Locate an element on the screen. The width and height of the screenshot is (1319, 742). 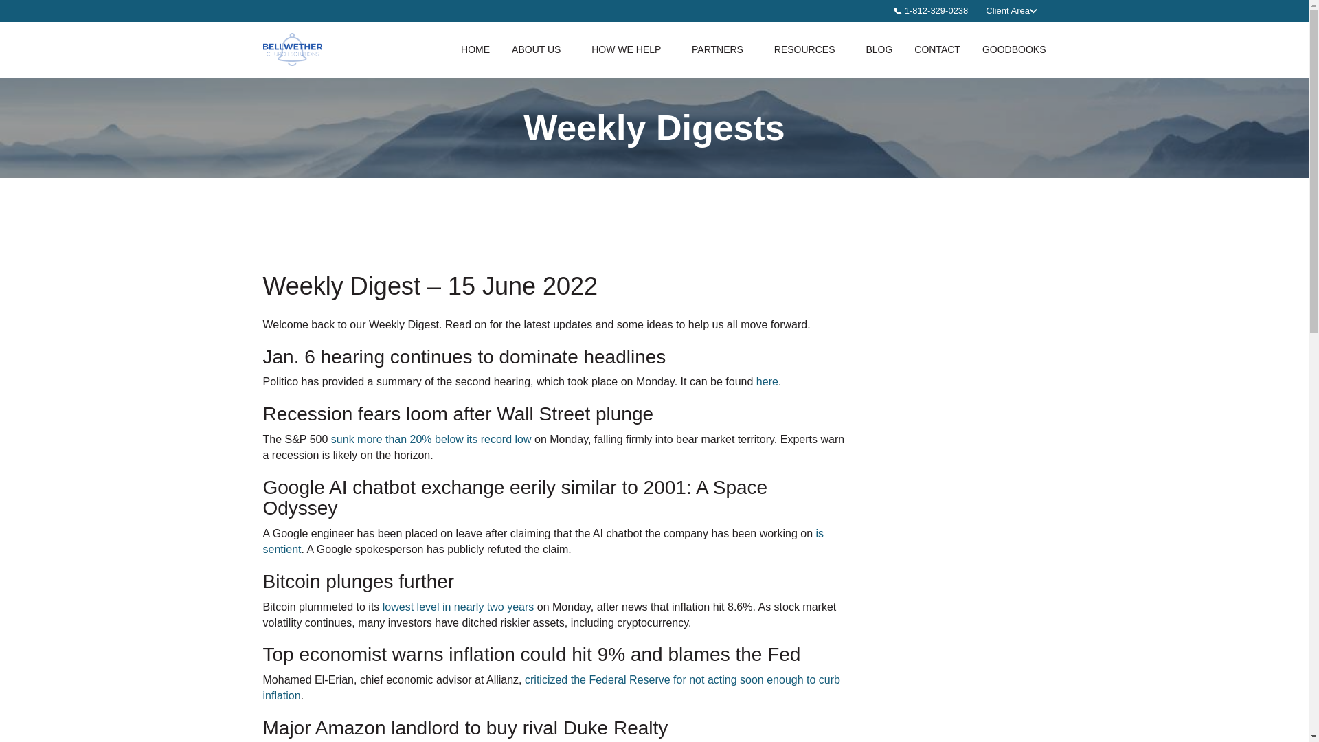
HOME is located at coordinates (475, 49).